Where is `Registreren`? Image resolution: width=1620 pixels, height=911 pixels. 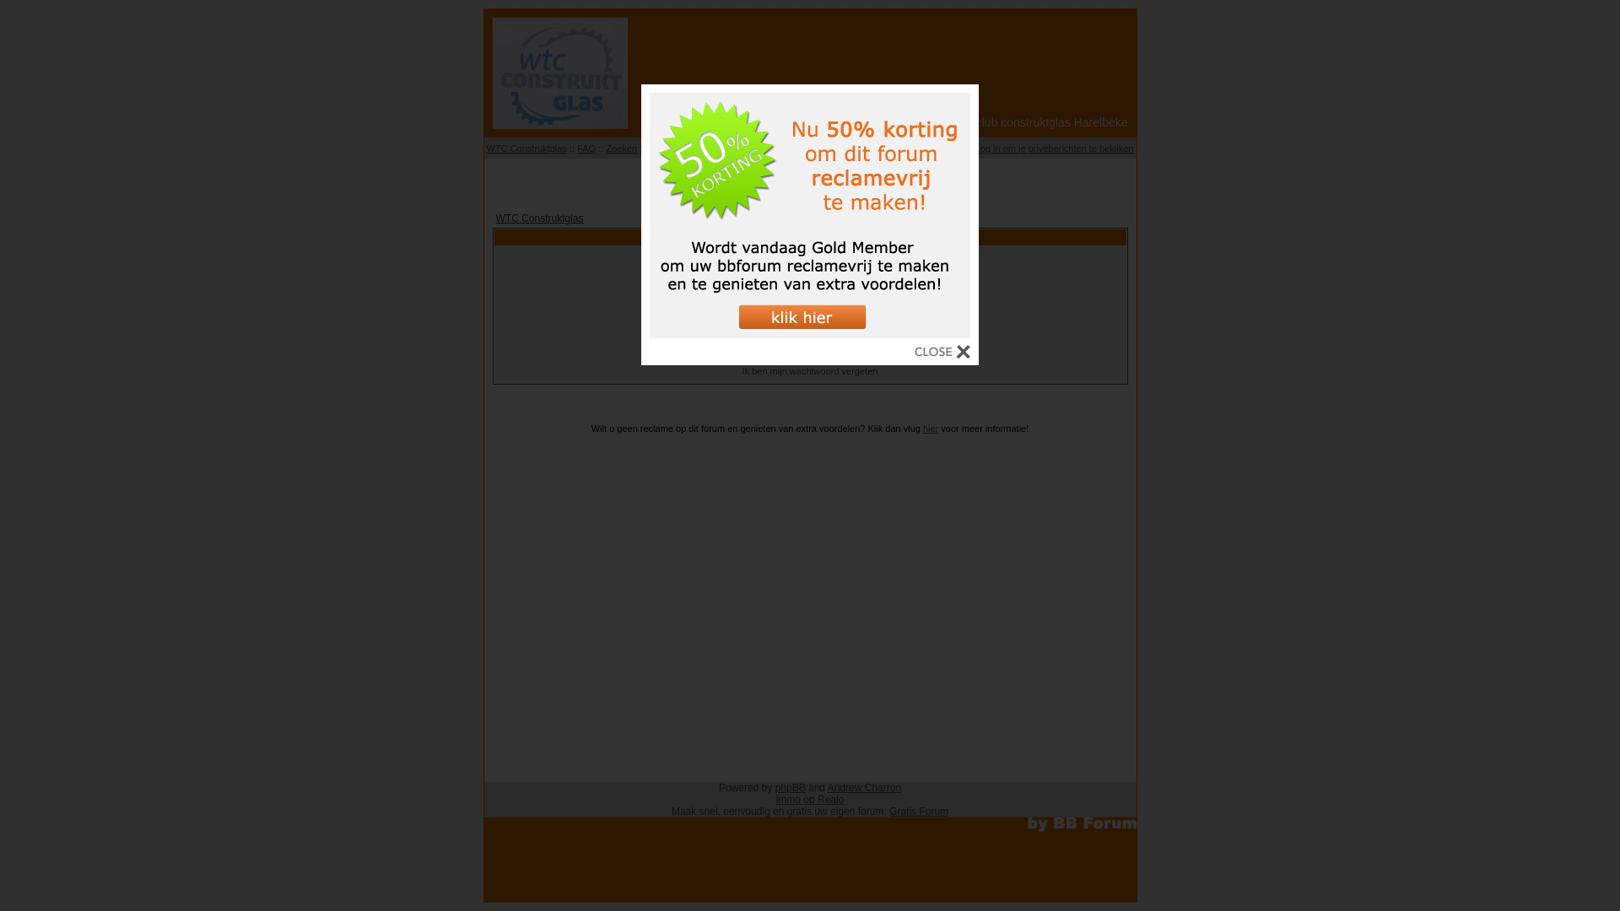
Registreren is located at coordinates (859, 148).